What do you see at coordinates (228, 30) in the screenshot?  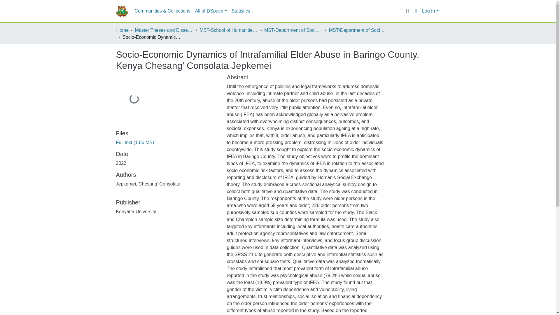 I see `MST-School of Humanities and Social Sciences` at bounding box center [228, 30].